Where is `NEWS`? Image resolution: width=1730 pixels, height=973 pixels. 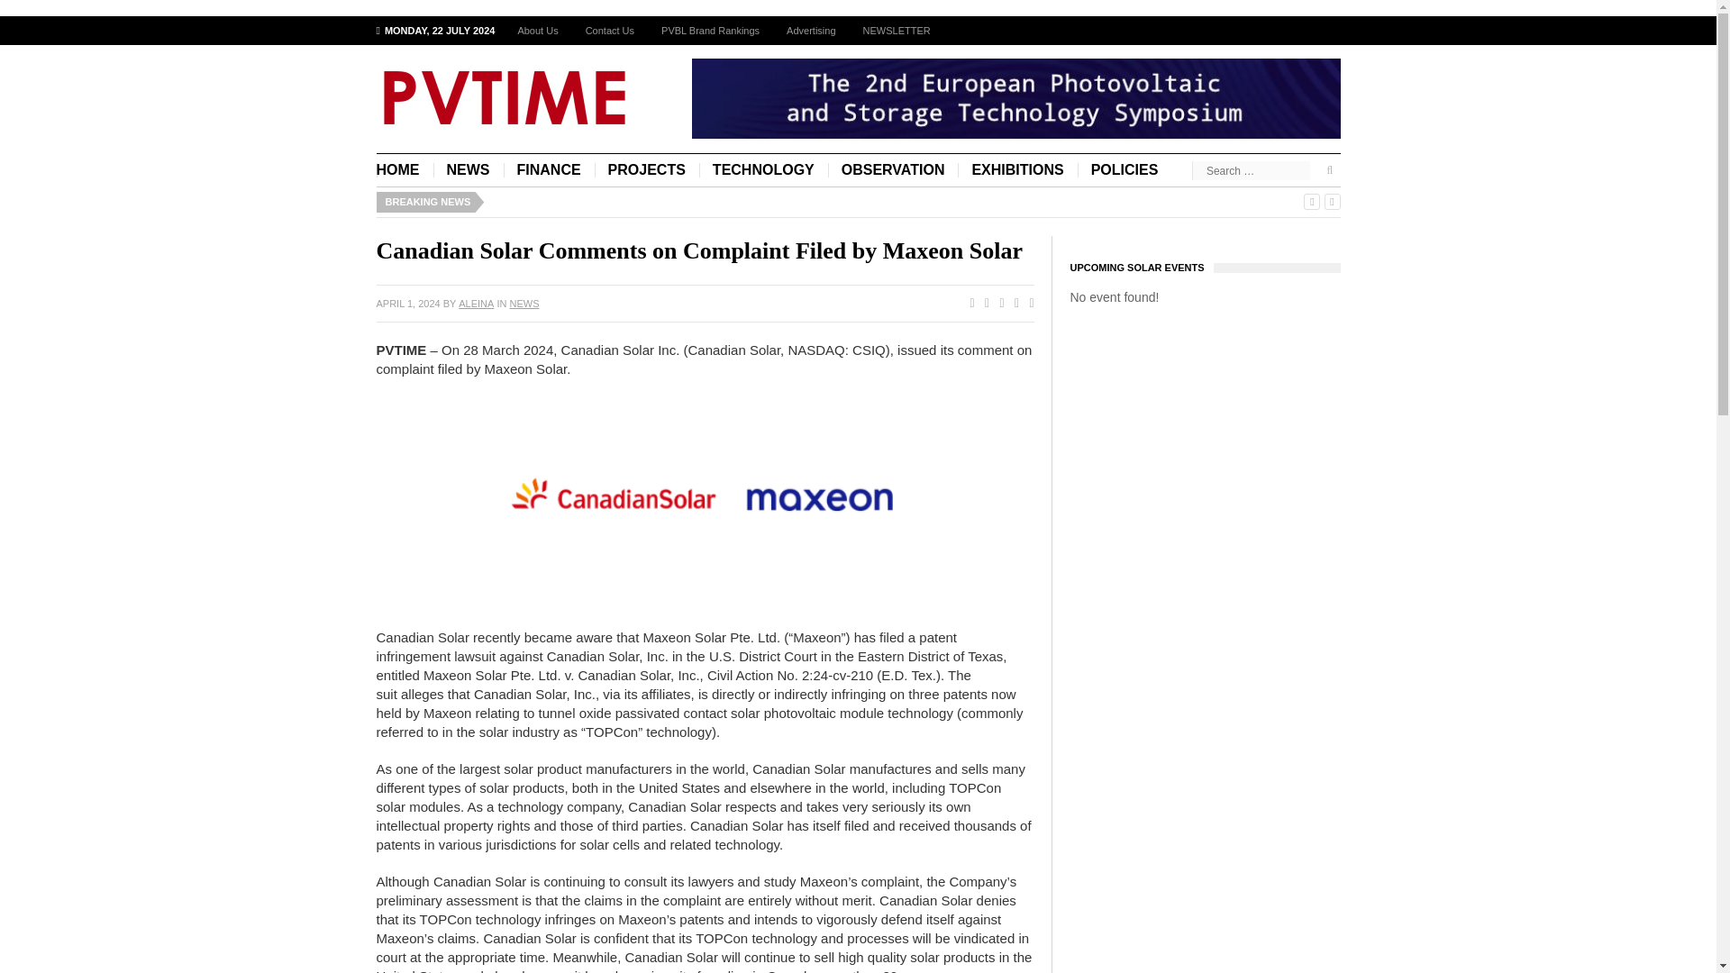 NEWS is located at coordinates (524, 303).